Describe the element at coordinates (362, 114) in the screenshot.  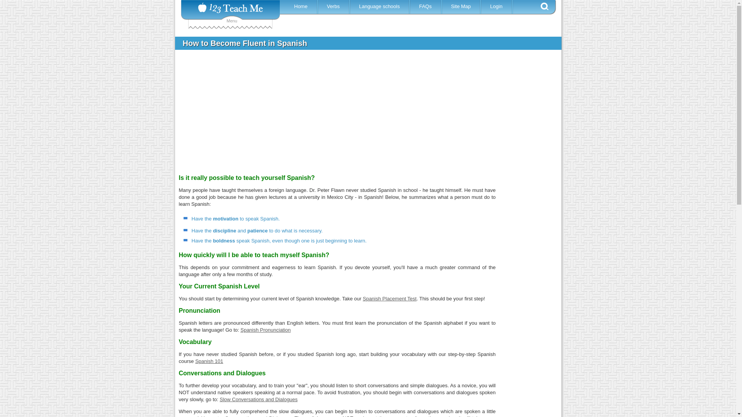
I see `Advertisement` at that location.